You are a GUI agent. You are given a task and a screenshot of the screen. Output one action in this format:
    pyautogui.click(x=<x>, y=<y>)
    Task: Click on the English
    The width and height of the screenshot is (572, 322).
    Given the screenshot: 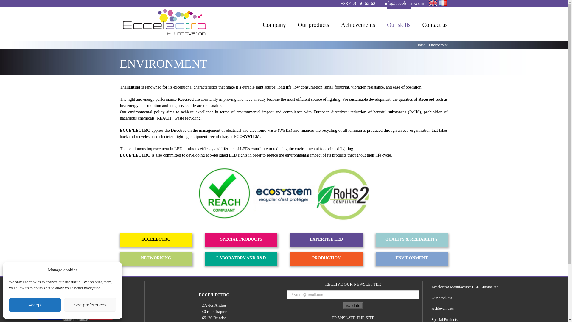 What is the action you would take?
    pyautogui.click(x=433, y=3)
    